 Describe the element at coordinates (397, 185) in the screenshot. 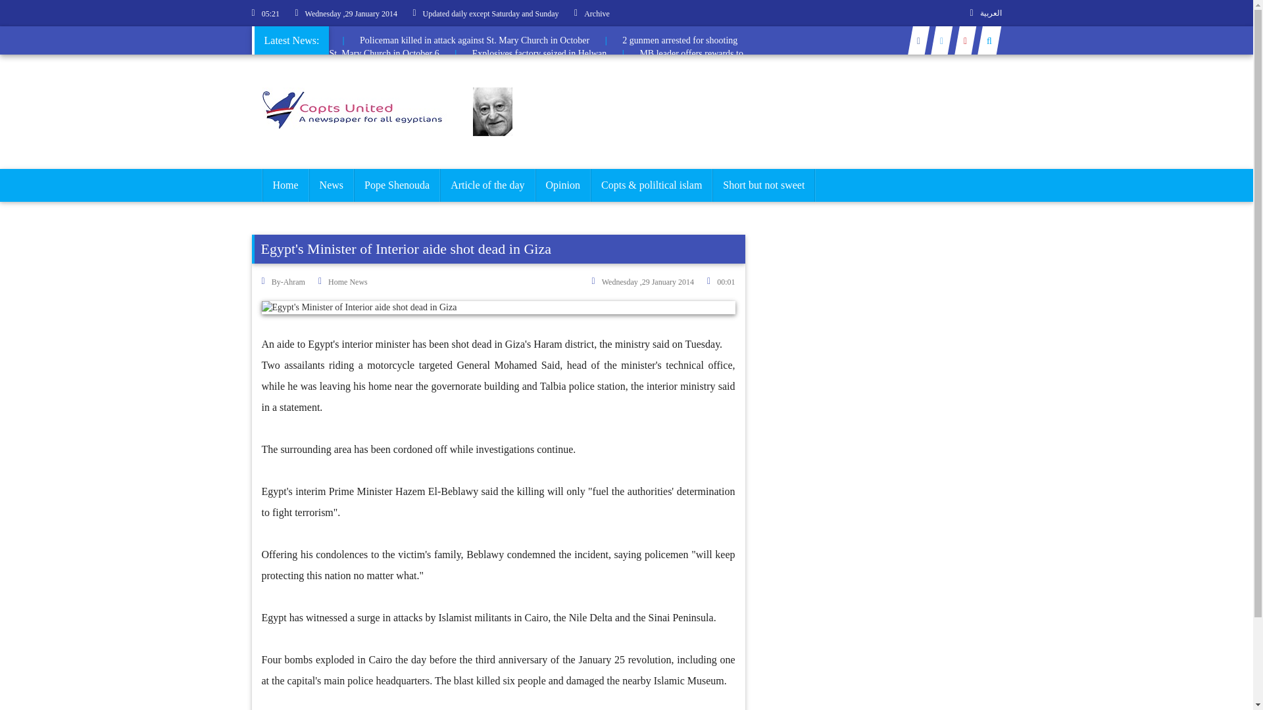

I see `Pope Shenouda` at that location.